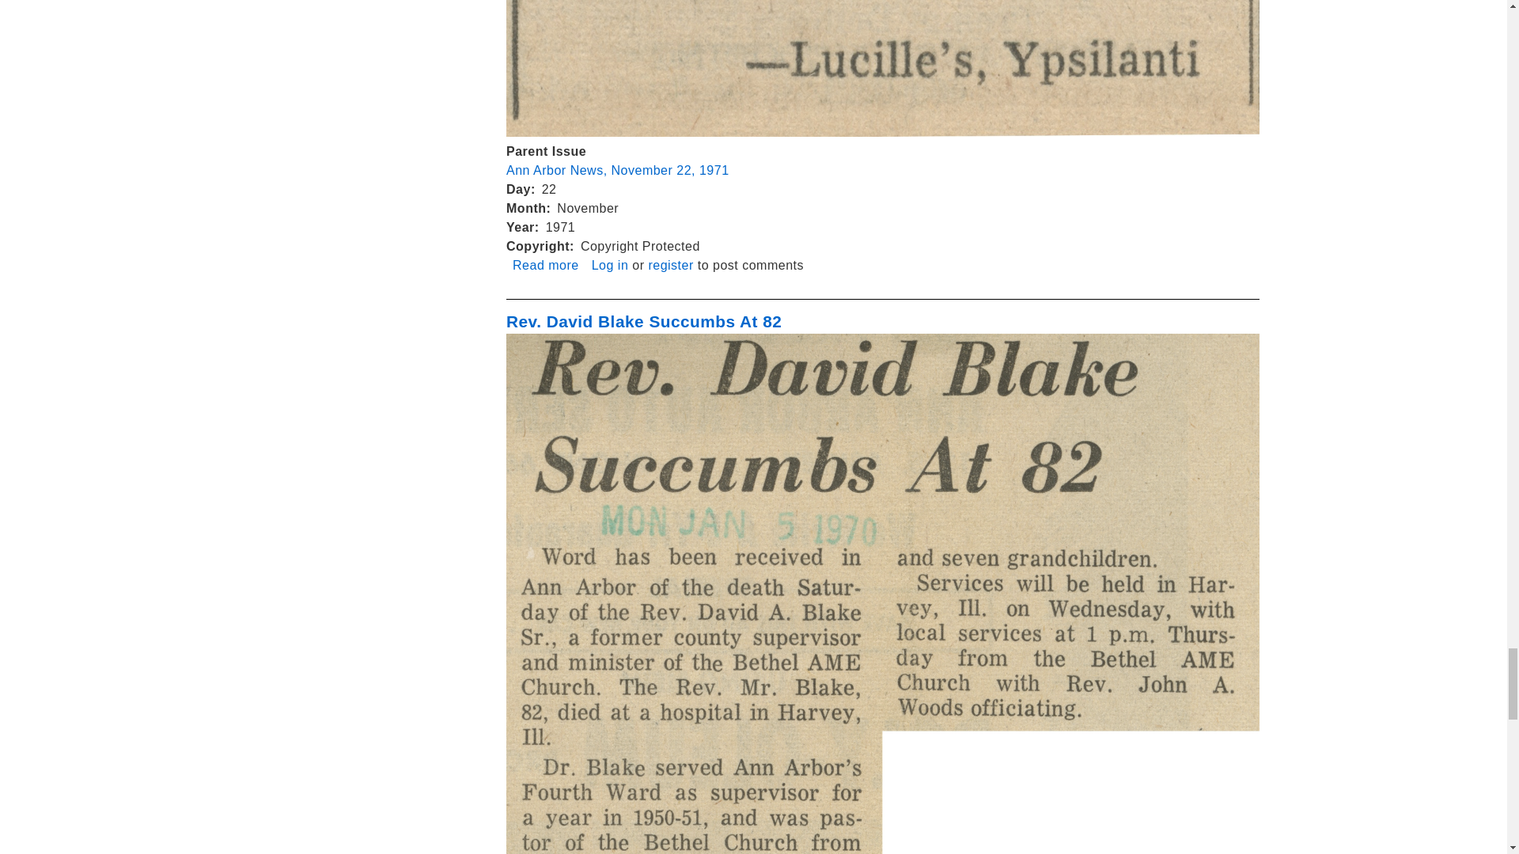 The image size is (1519, 854). Describe the element at coordinates (546, 266) in the screenshot. I see `Rev. David Blake Succumbs At 82` at that location.